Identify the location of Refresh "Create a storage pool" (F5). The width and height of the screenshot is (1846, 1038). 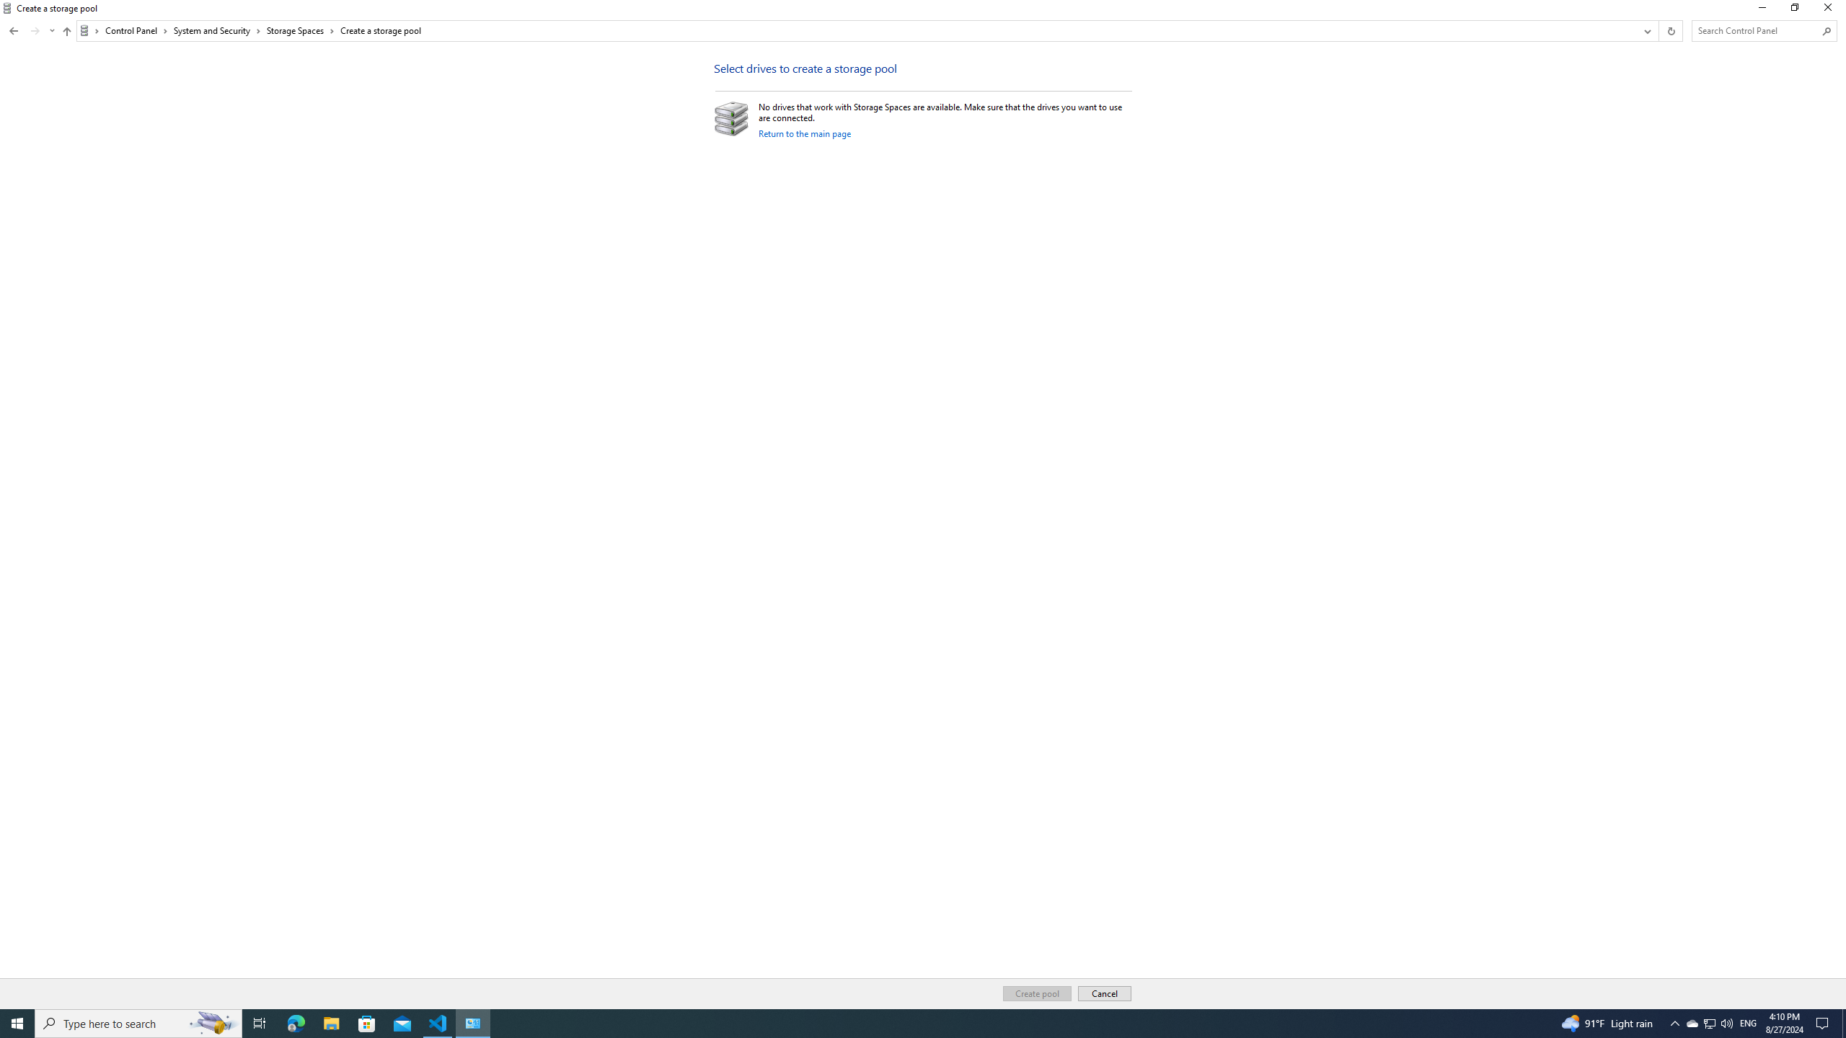
(1669, 30).